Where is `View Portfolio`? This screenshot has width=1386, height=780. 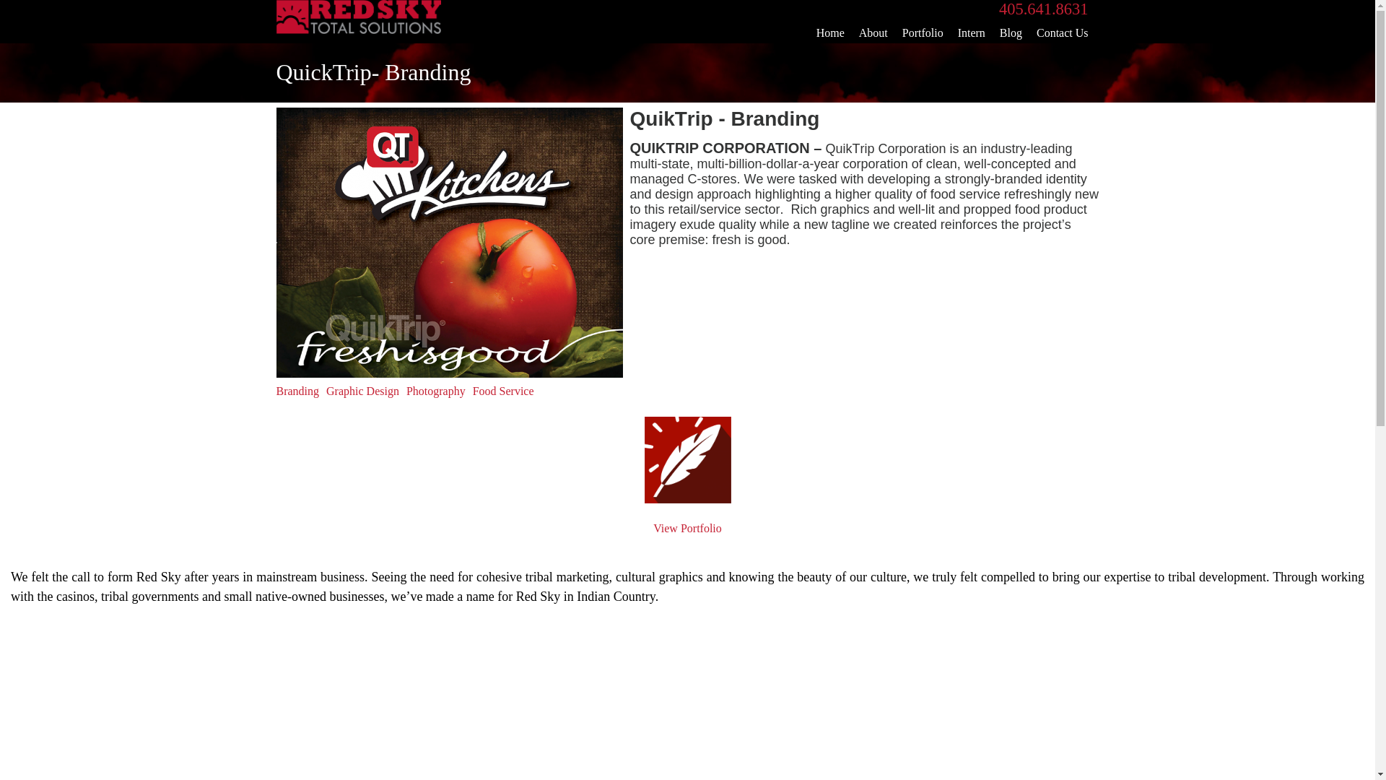 View Portfolio is located at coordinates (687, 527).